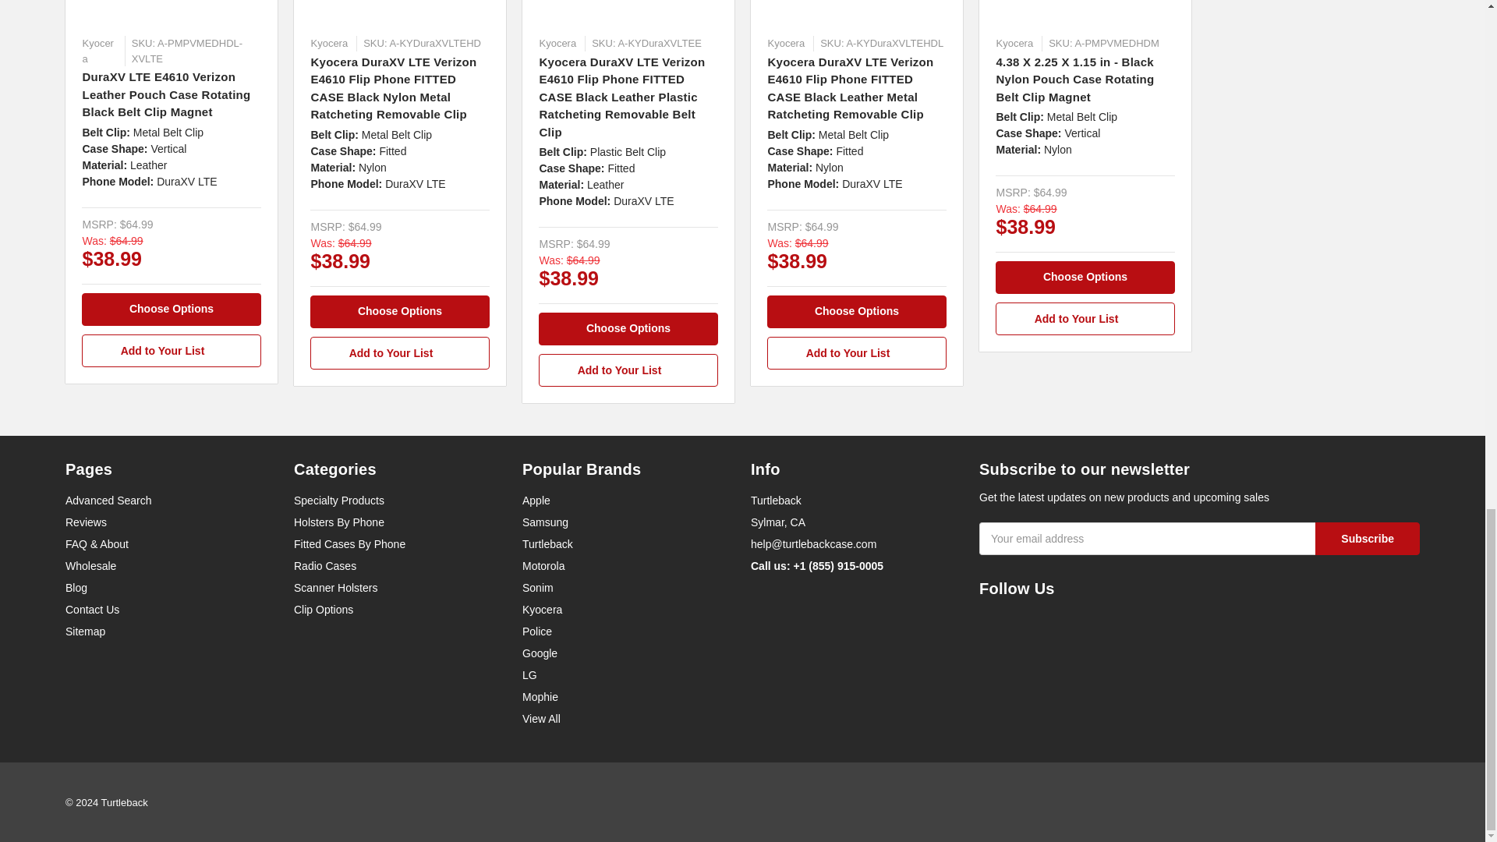 This screenshot has width=1497, height=842. Describe the element at coordinates (628, 370) in the screenshot. I see `Add to Your List` at that location.